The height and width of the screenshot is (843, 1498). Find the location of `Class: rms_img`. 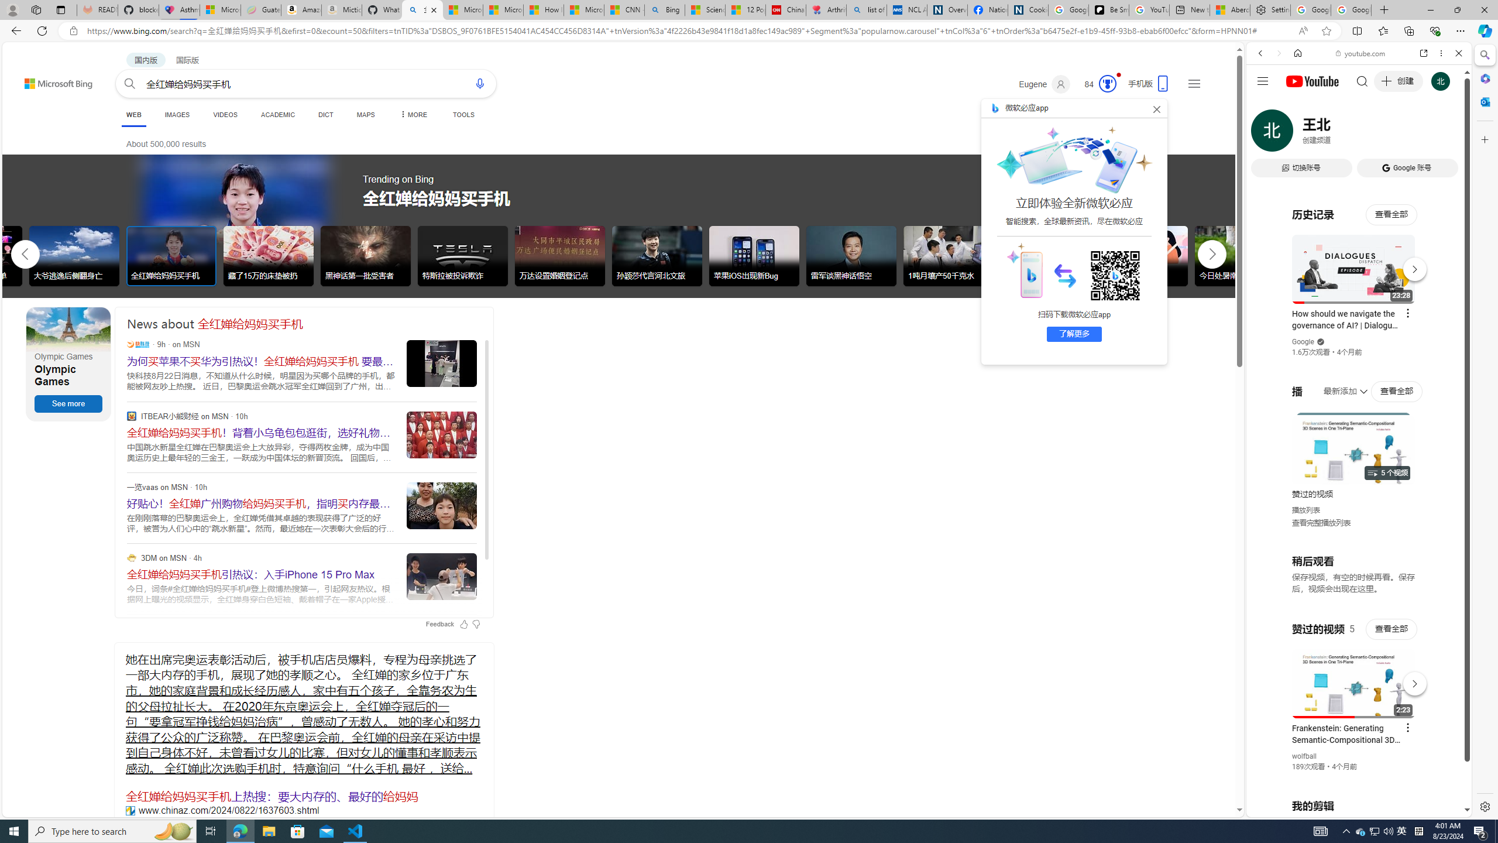

Class: rms_img is located at coordinates (1023, 269).